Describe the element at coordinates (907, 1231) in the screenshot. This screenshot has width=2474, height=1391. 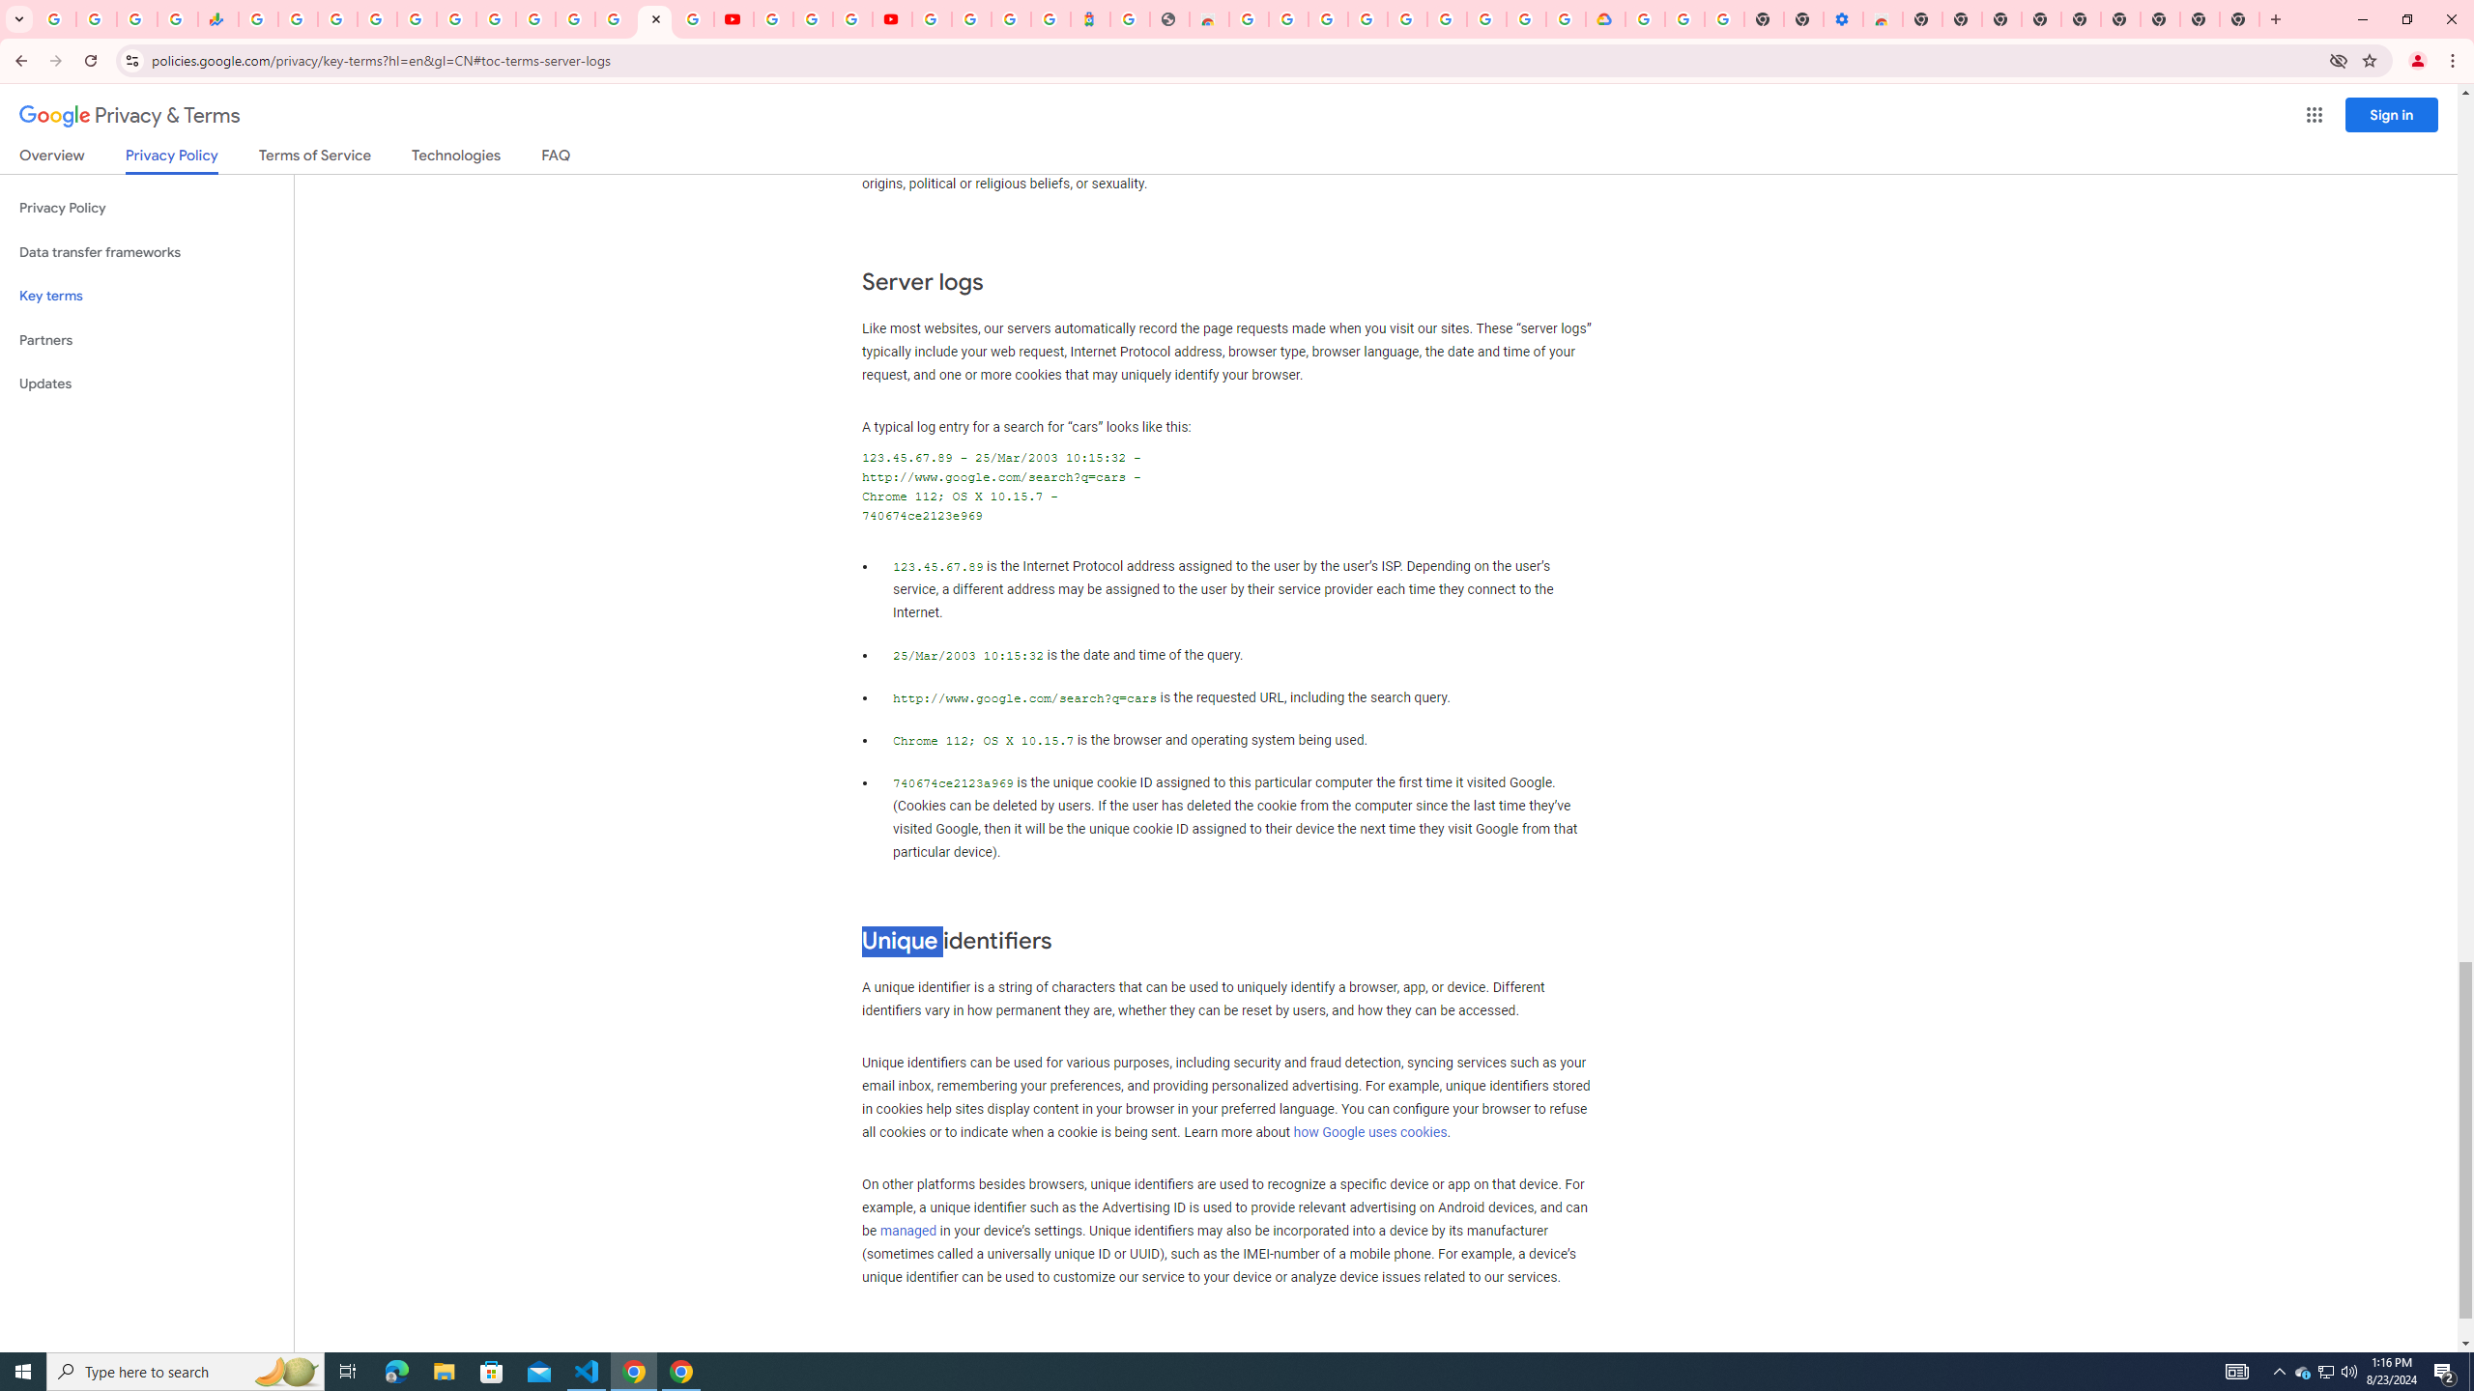
I see `managed` at that location.